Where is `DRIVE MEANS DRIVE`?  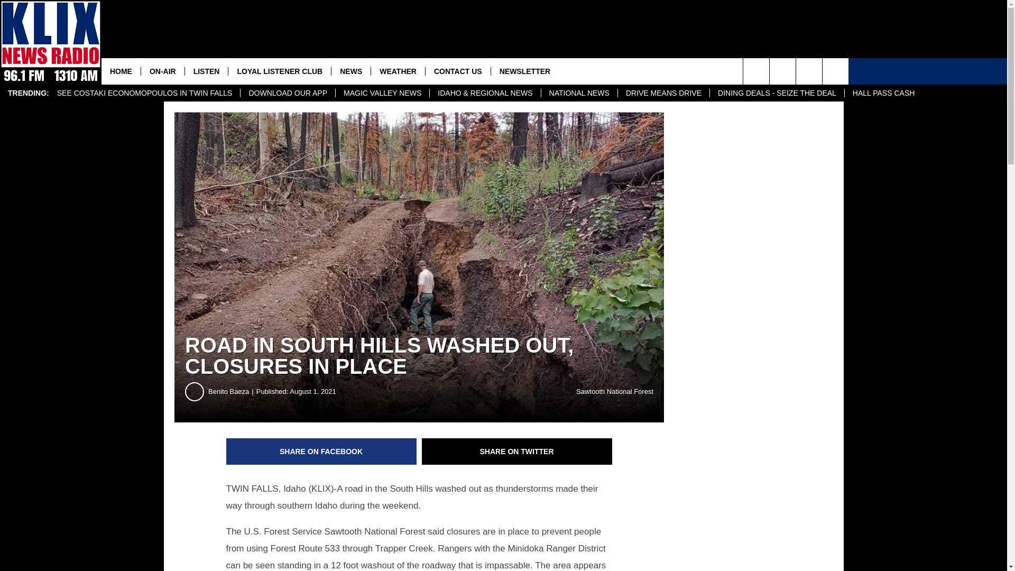
DRIVE MEANS DRIVE is located at coordinates (663, 93).